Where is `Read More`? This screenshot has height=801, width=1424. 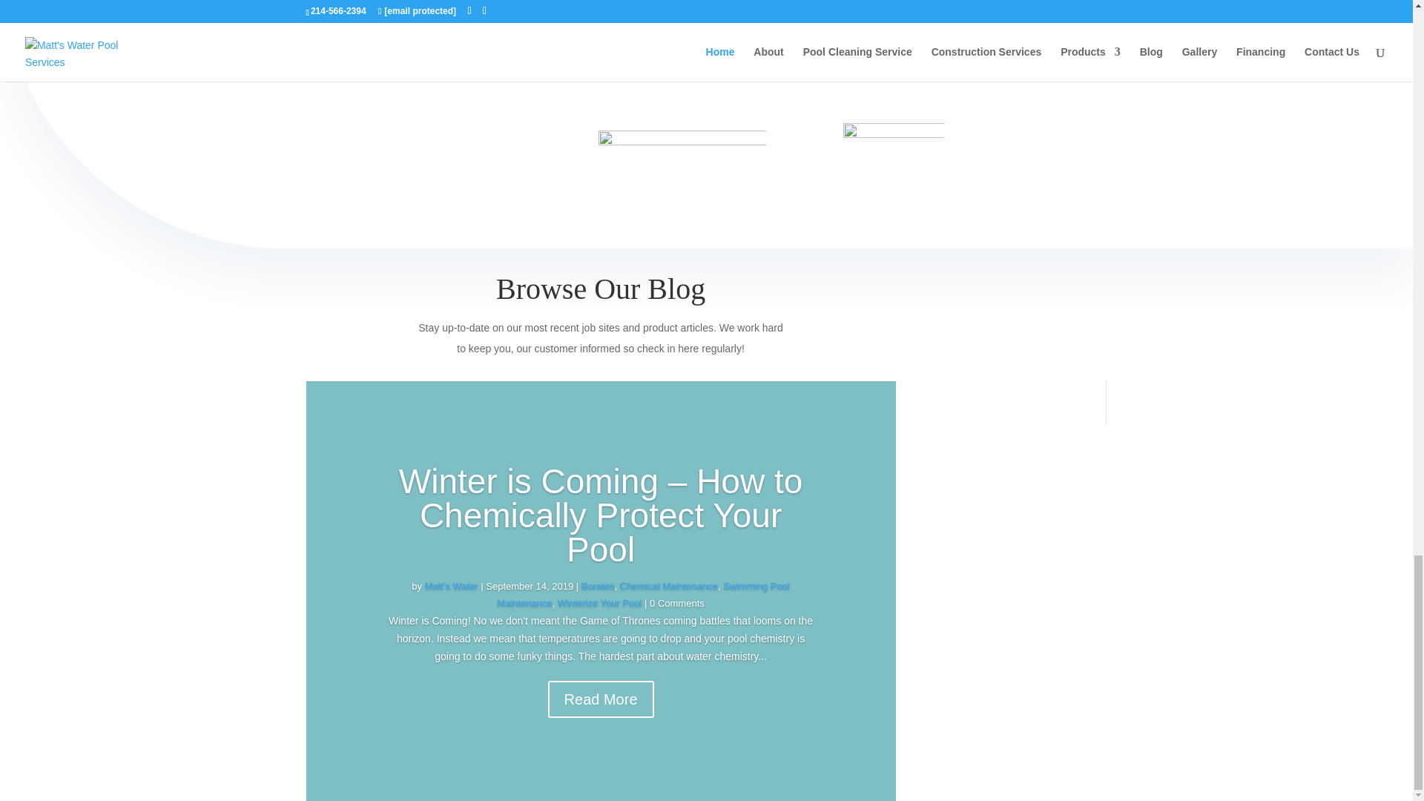
Read More is located at coordinates (601, 699).